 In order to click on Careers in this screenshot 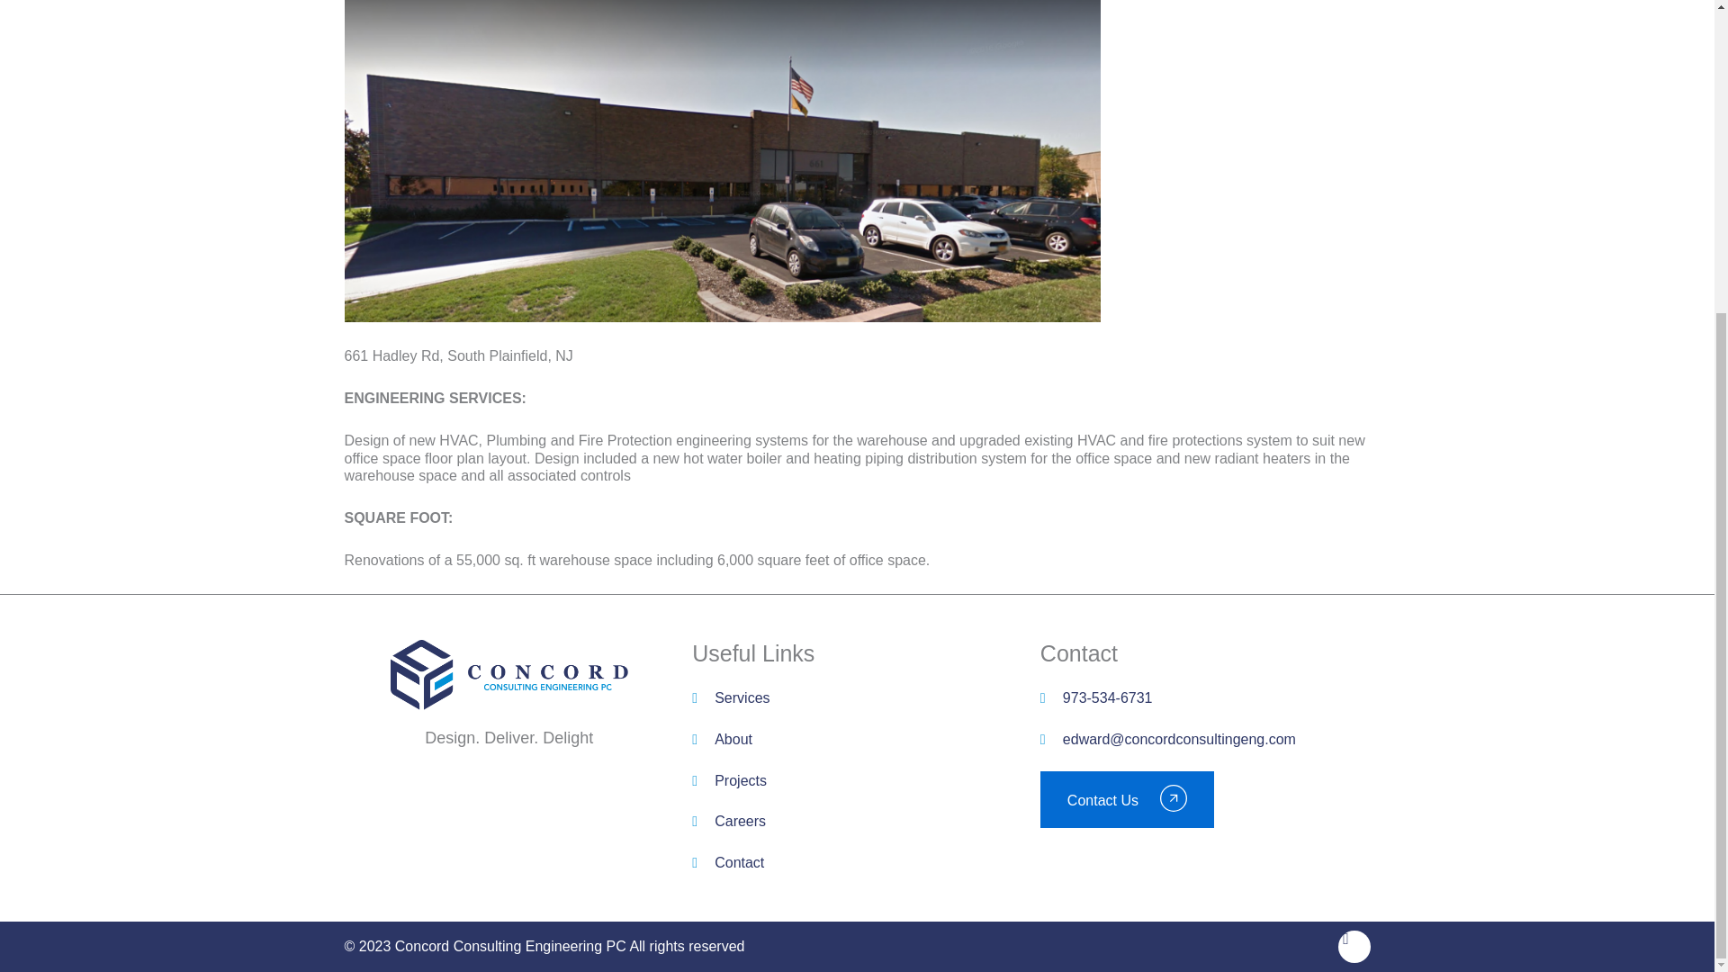, I will do `click(857, 821)`.